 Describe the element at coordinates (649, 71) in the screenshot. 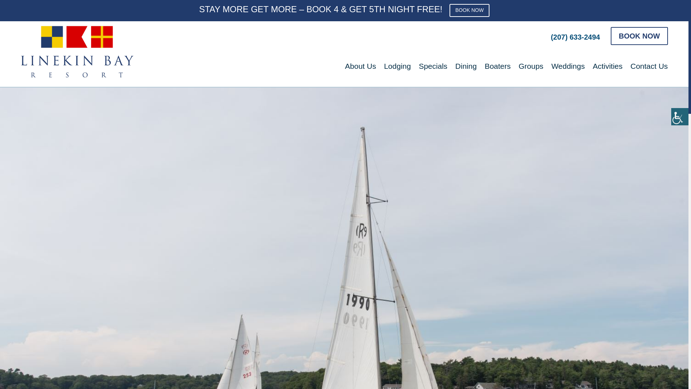

I see `Contact Us` at that location.